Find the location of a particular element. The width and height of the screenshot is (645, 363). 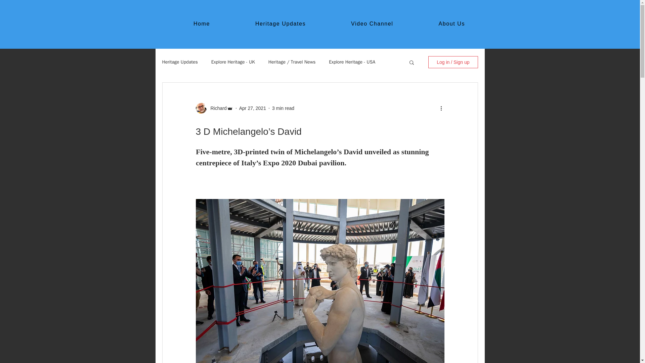

About Us is located at coordinates (451, 24).